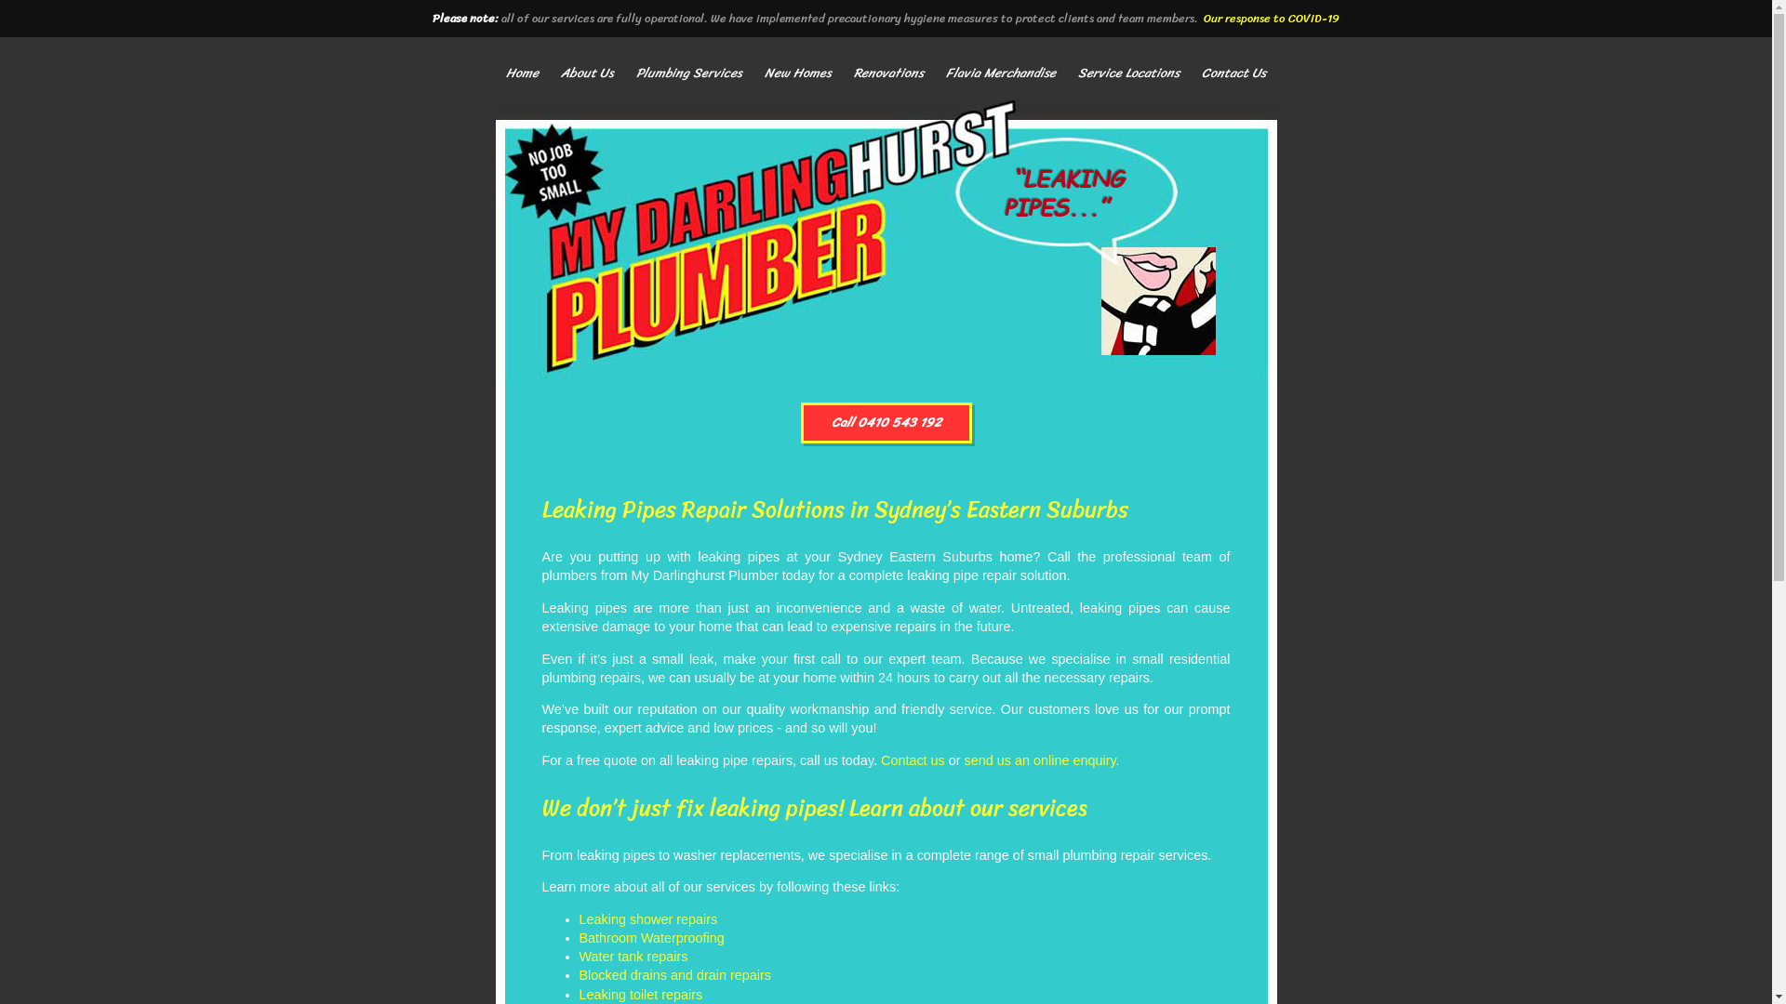  Describe the element at coordinates (1272, 19) in the screenshot. I see `Our response to COVID-19` at that location.